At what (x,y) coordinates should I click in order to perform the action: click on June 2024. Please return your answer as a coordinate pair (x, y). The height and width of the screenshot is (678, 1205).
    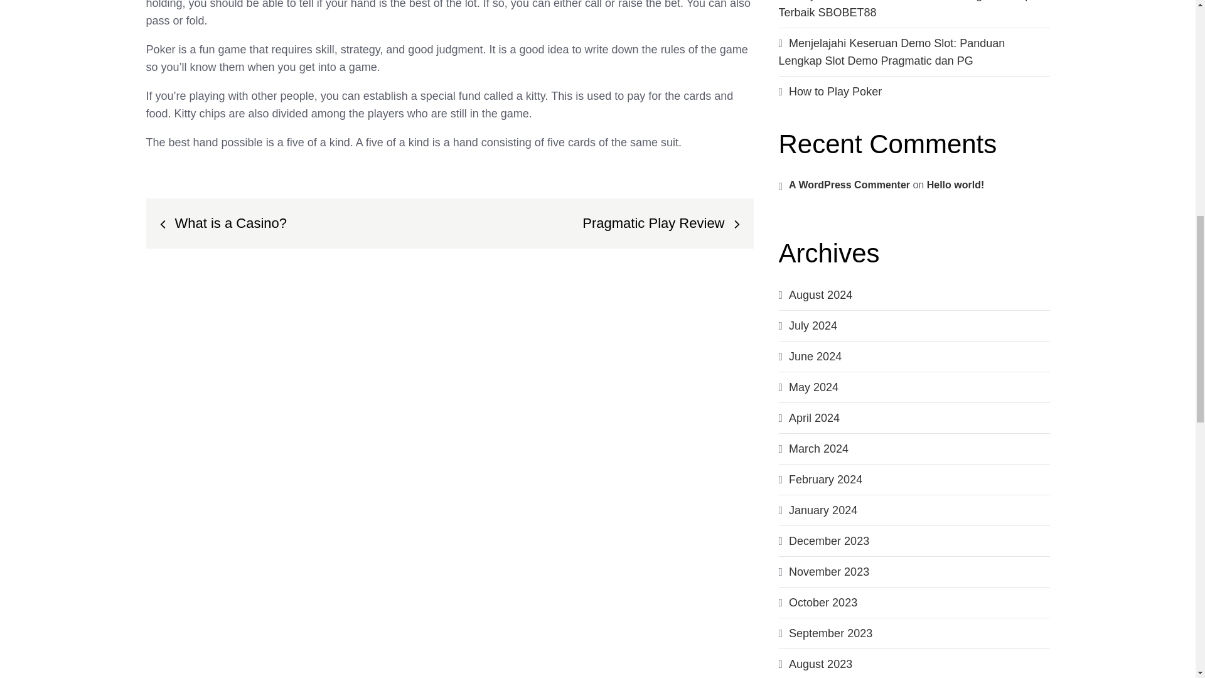
    Looking at the image, I should click on (815, 357).